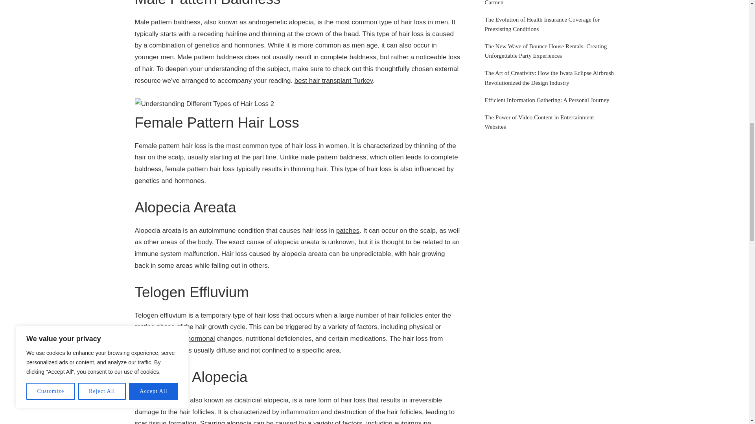 This screenshot has width=755, height=424. What do you see at coordinates (201, 338) in the screenshot?
I see `hormonal` at bounding box center [201, 338].